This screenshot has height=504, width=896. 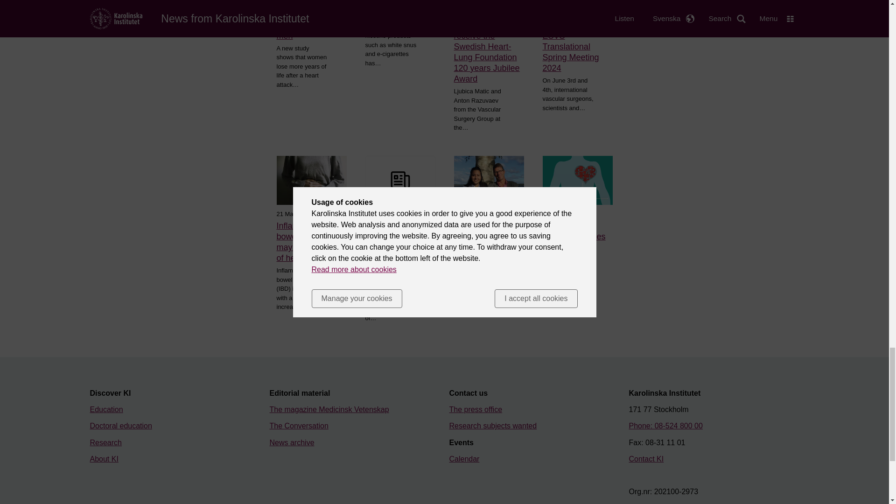 What do you see at coordinates (577, 242) in the screenshot?
I see `Preventive angioplasty does not improve prognosis` at bounding box center [577, 242].